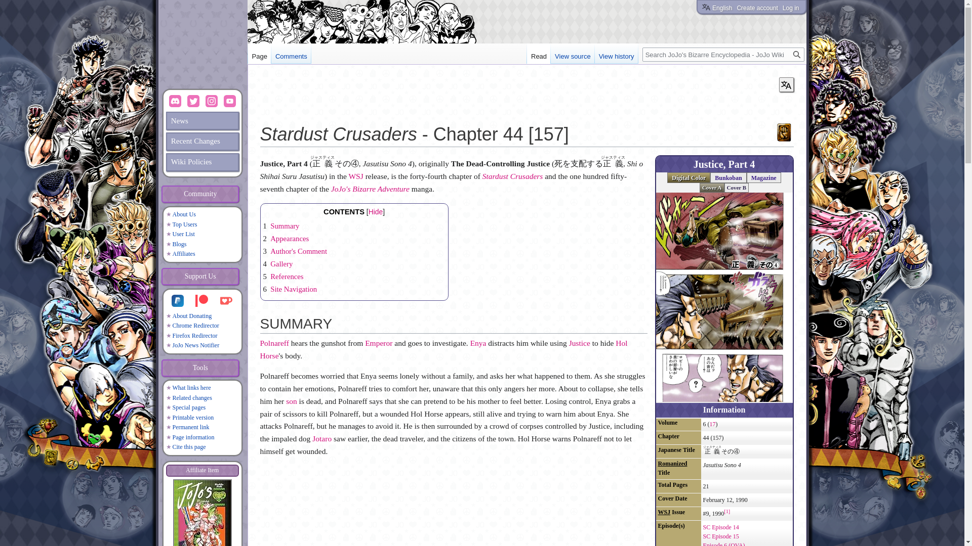 This screenshot has height=546, width=972. Describe the element at coordinates (370, 189) in the screenshot. I see `JoJo's Bizarre Adventure` at that location.